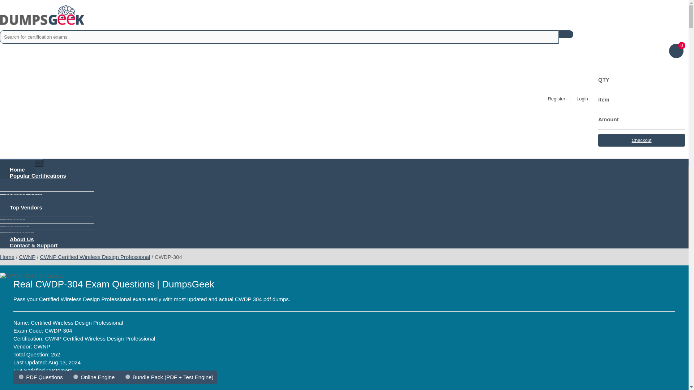  What do you see at coordinates (12, 214) in the screenshot?
I see `Cisco` at bounding box center [12, 214].